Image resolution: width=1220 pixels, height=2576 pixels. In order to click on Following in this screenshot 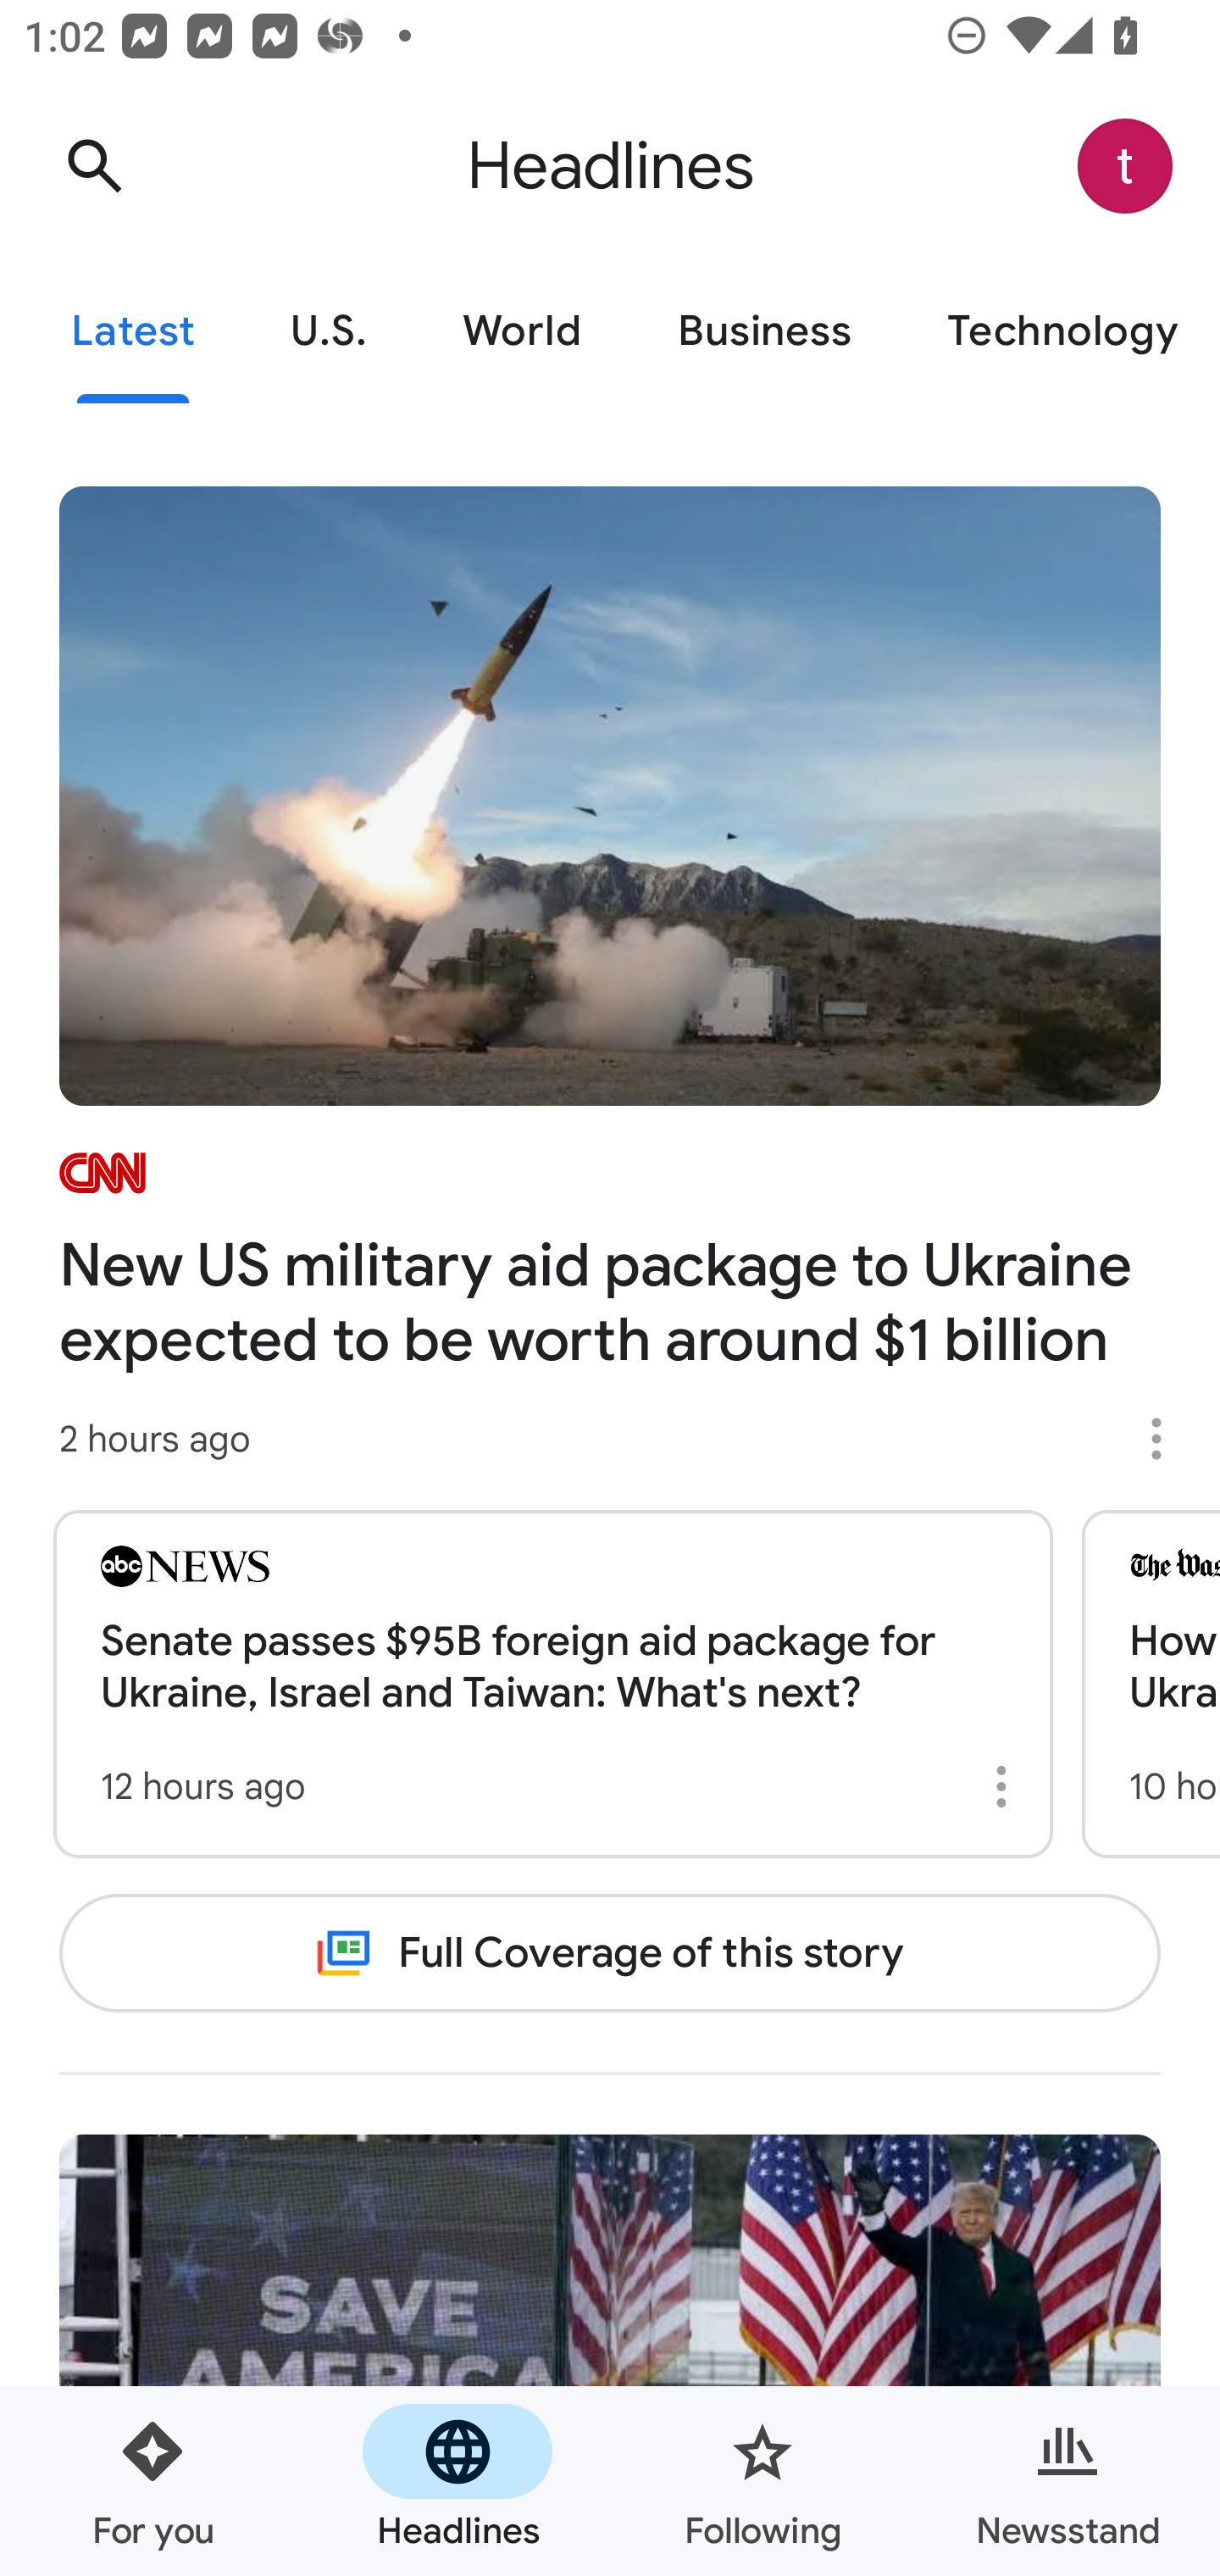, I will do `click(762, 2481)`.